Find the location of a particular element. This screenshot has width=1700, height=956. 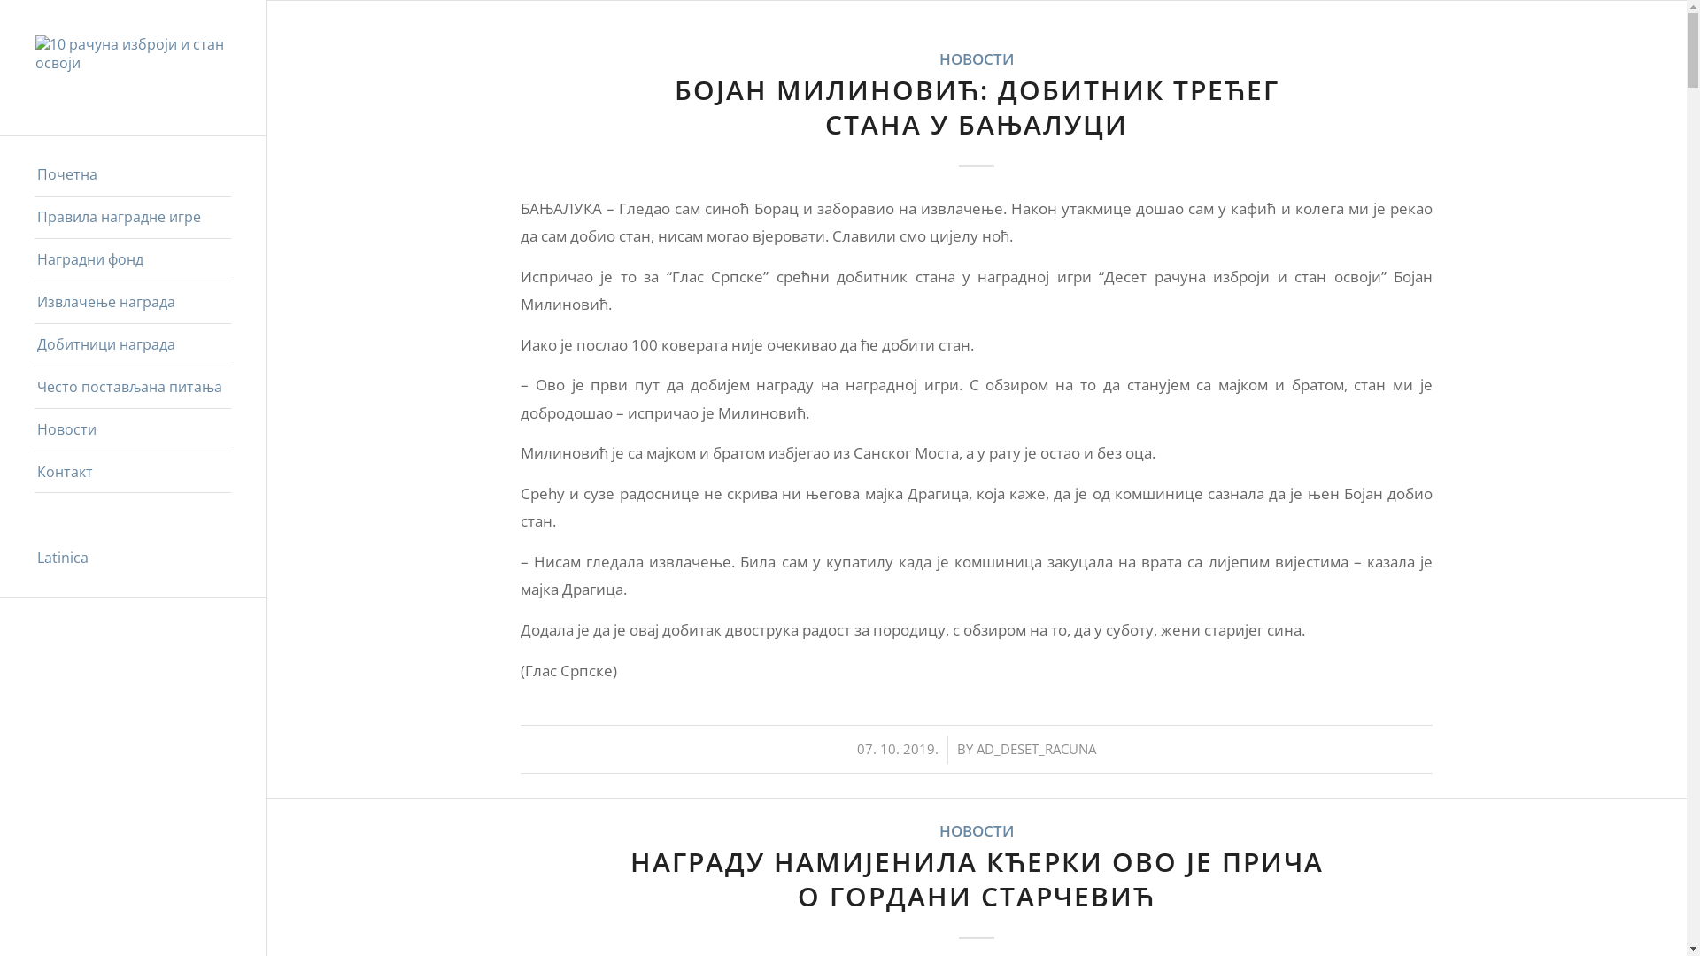

AD_DESET_RACUNA is located at coordinates (1036, 749).